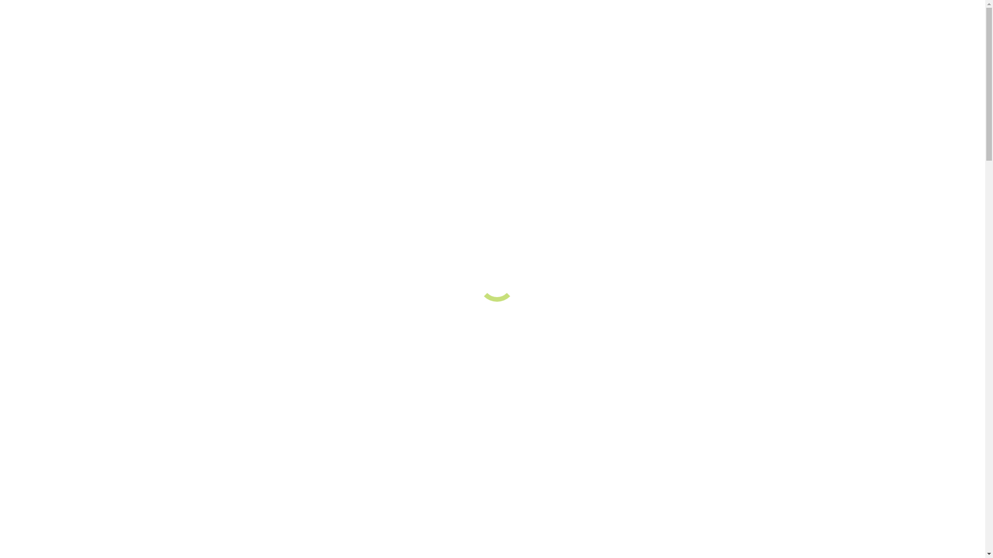  Describe the element at coordinates (42, 145) in the screenshot. I see `ACCUEIL` at that location.